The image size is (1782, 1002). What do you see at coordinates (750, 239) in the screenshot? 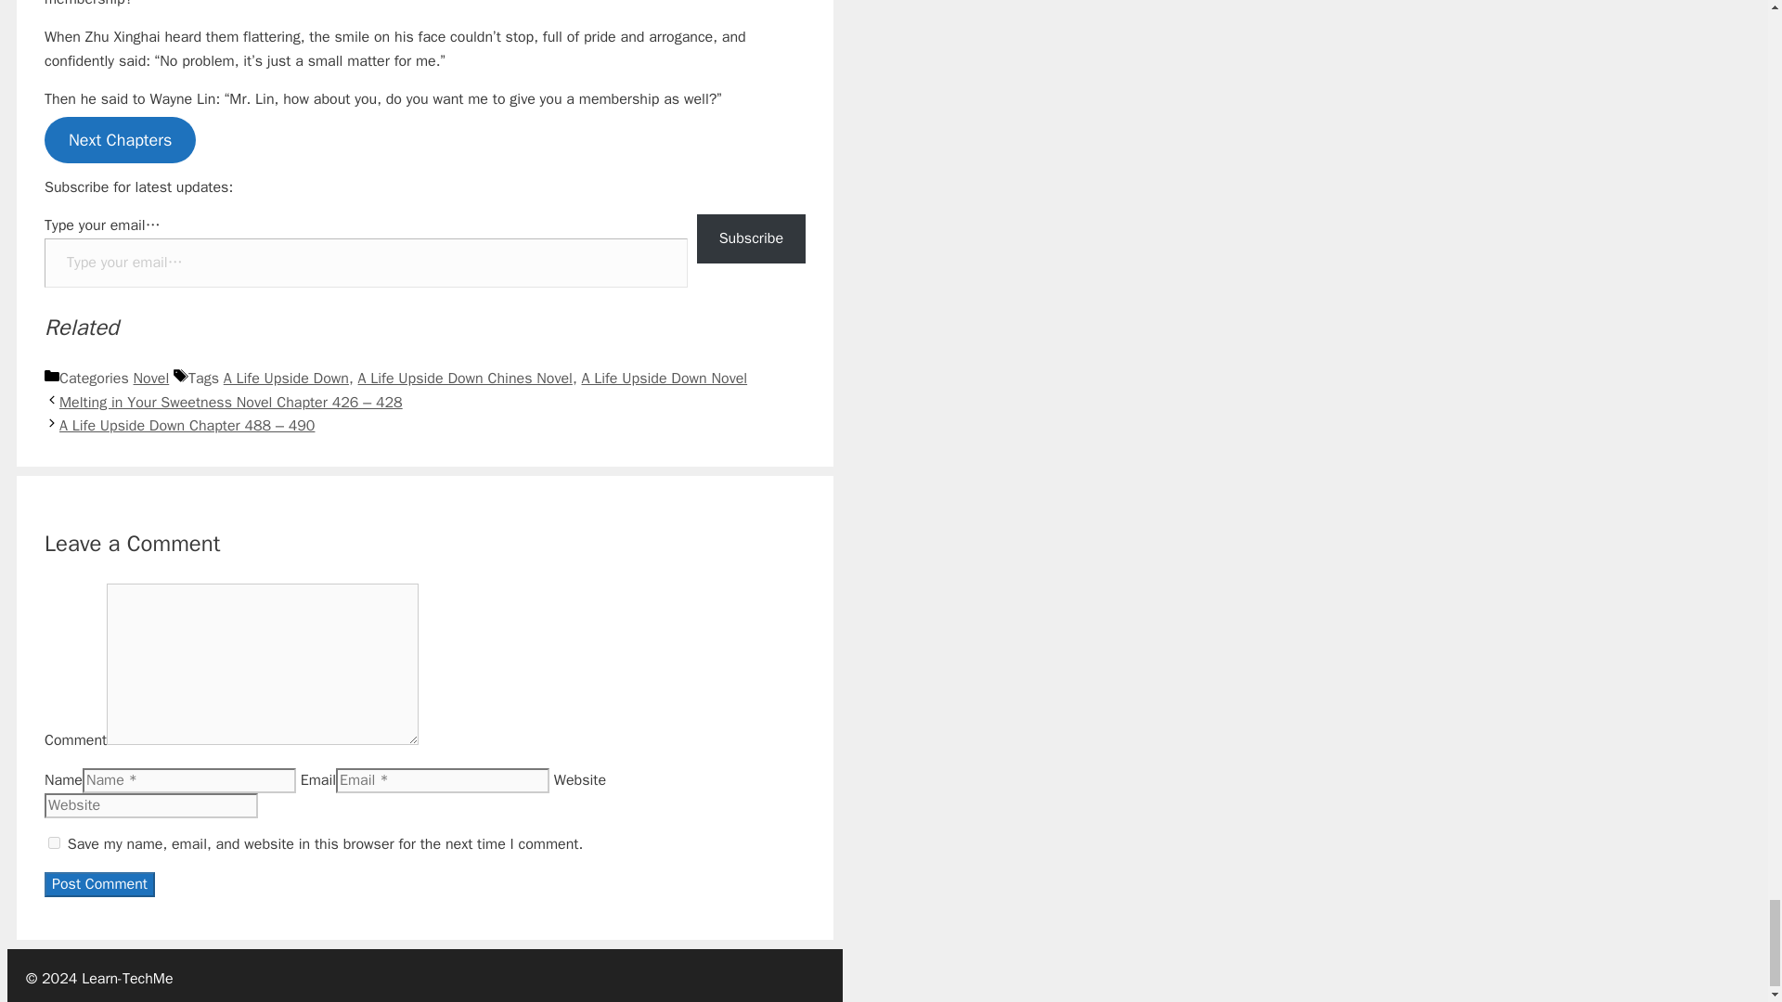
I see `Subscribe` at bounding box center [750, 239].